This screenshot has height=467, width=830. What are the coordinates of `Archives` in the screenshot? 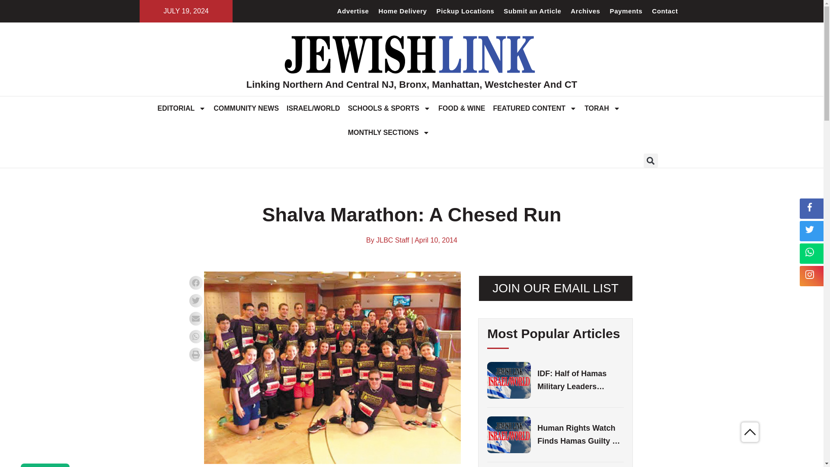 It's located at (585, 11).